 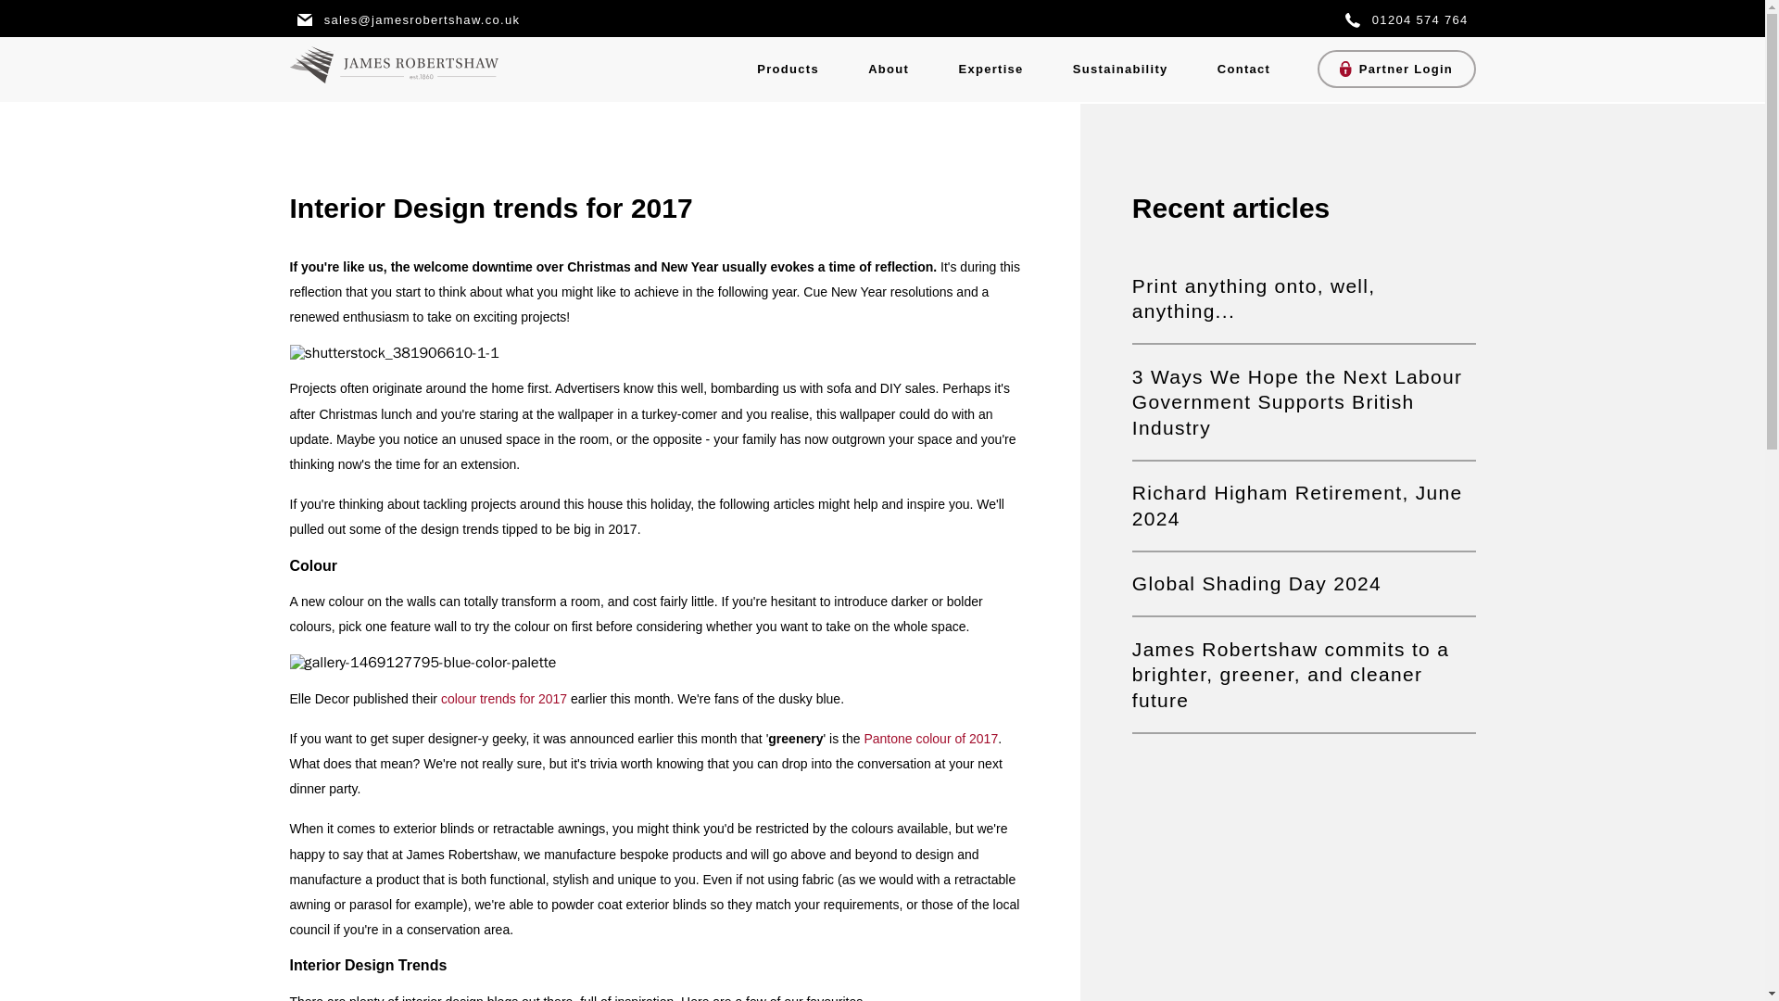 I want to click on Products, so click(x=788, y=69).